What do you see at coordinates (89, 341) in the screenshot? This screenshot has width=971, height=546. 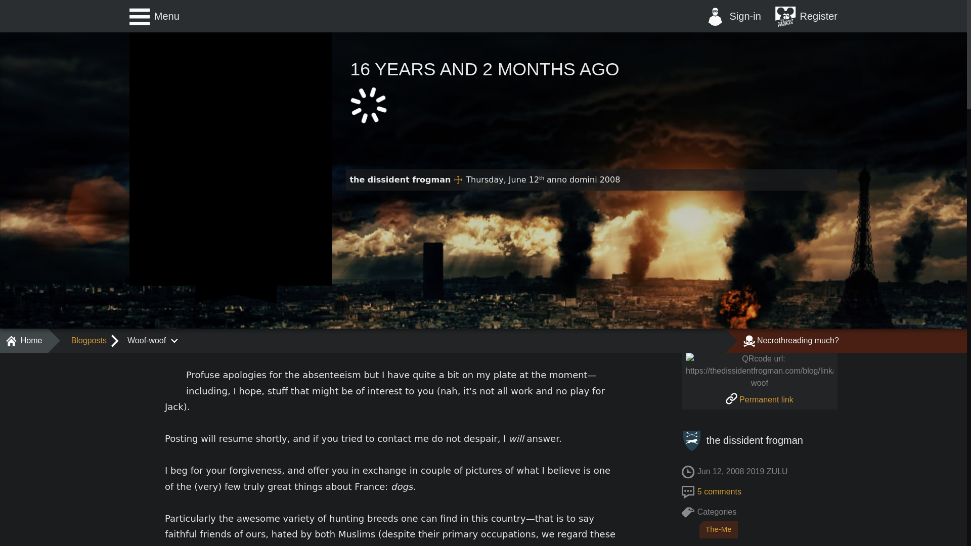 I see `Blogposts` at bounding box center [89, 341].